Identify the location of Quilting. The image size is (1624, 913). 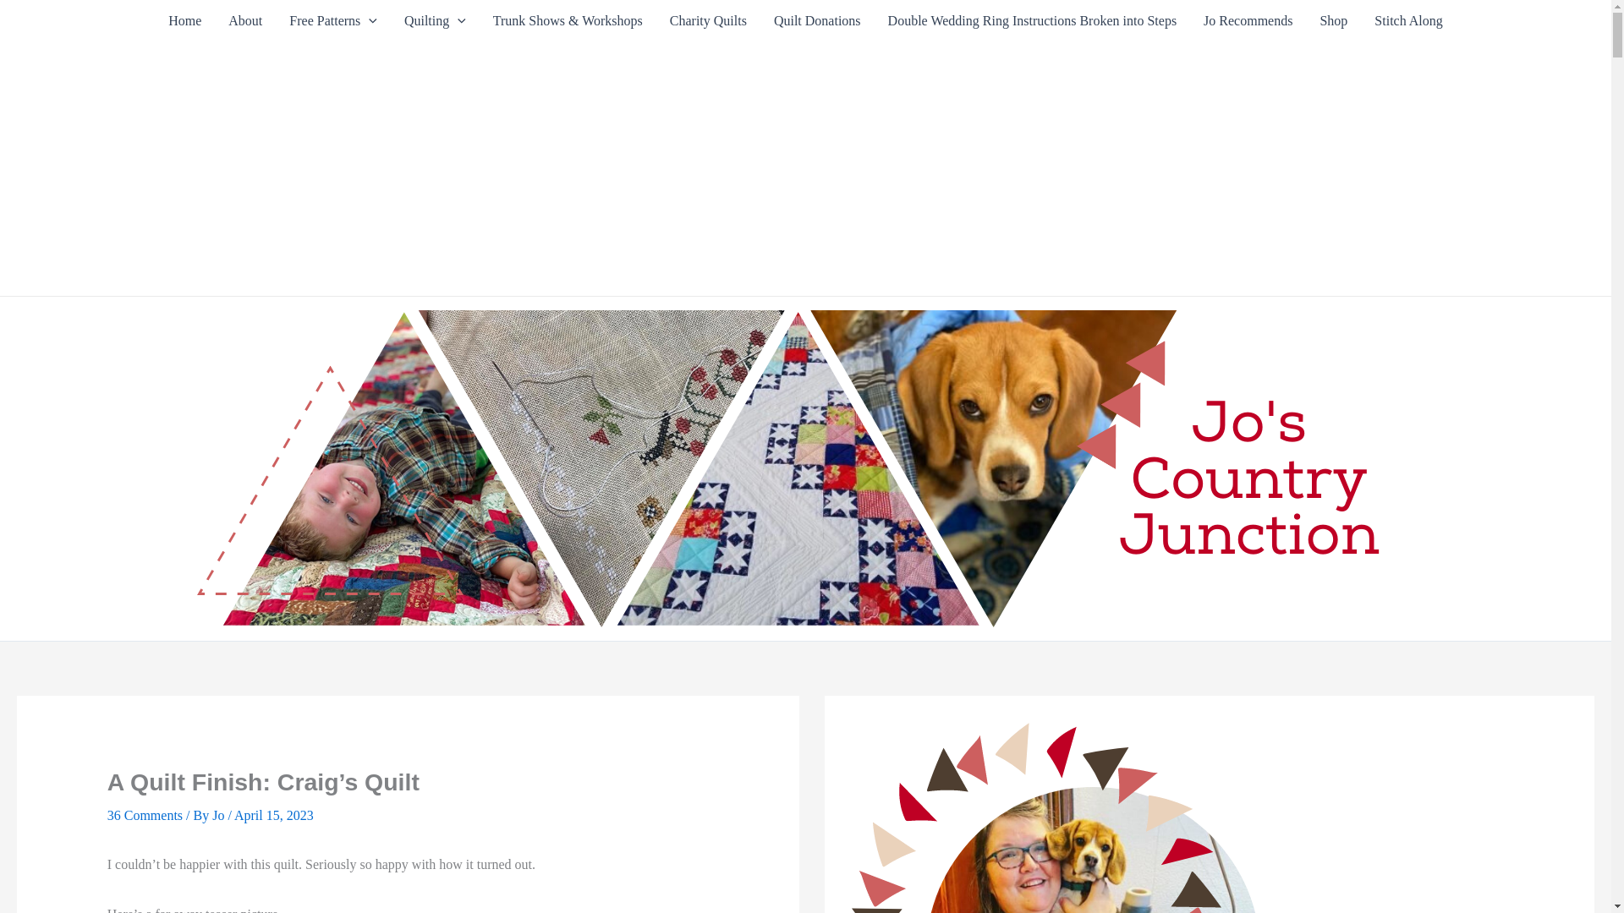
(435, 20).